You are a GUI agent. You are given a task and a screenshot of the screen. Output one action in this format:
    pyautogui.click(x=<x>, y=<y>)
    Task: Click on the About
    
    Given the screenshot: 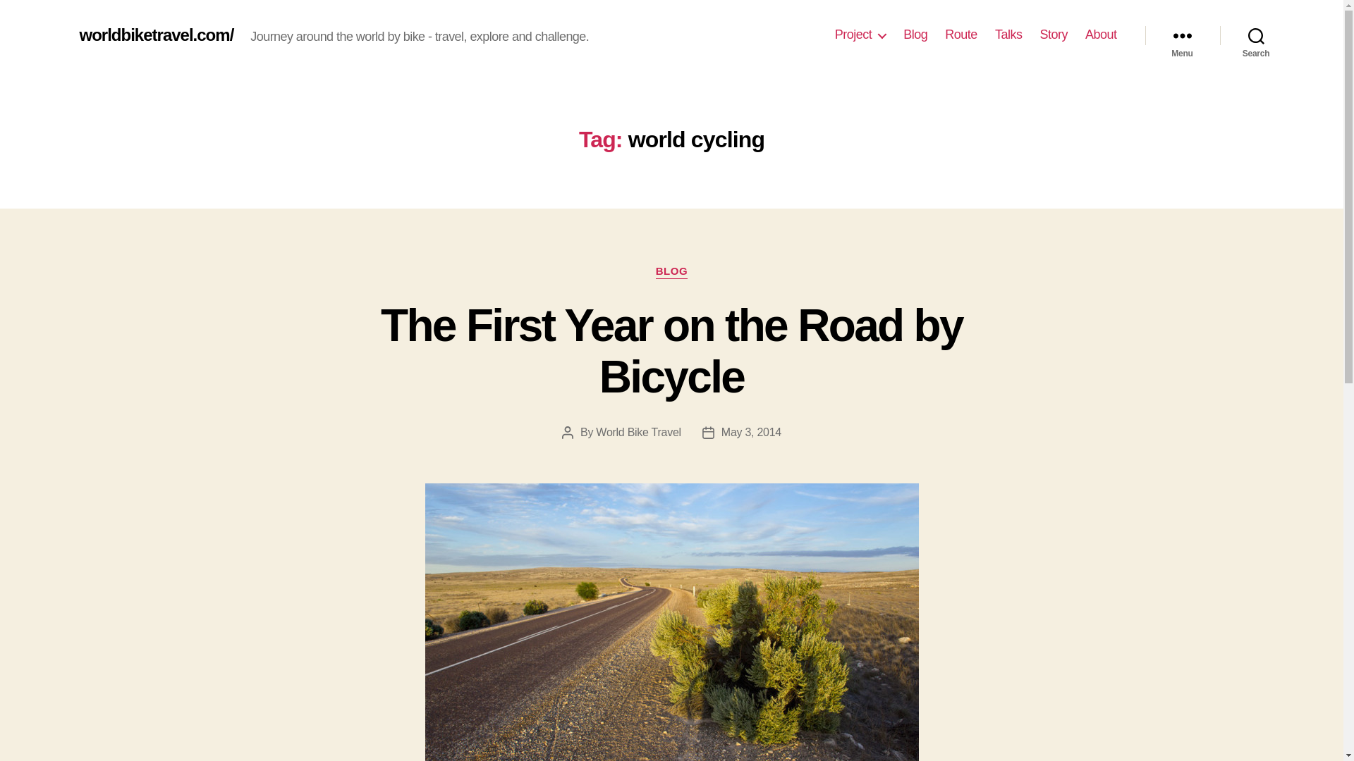 What is the action you would take?
    pyautogui.click(x=1102, y=35)
    